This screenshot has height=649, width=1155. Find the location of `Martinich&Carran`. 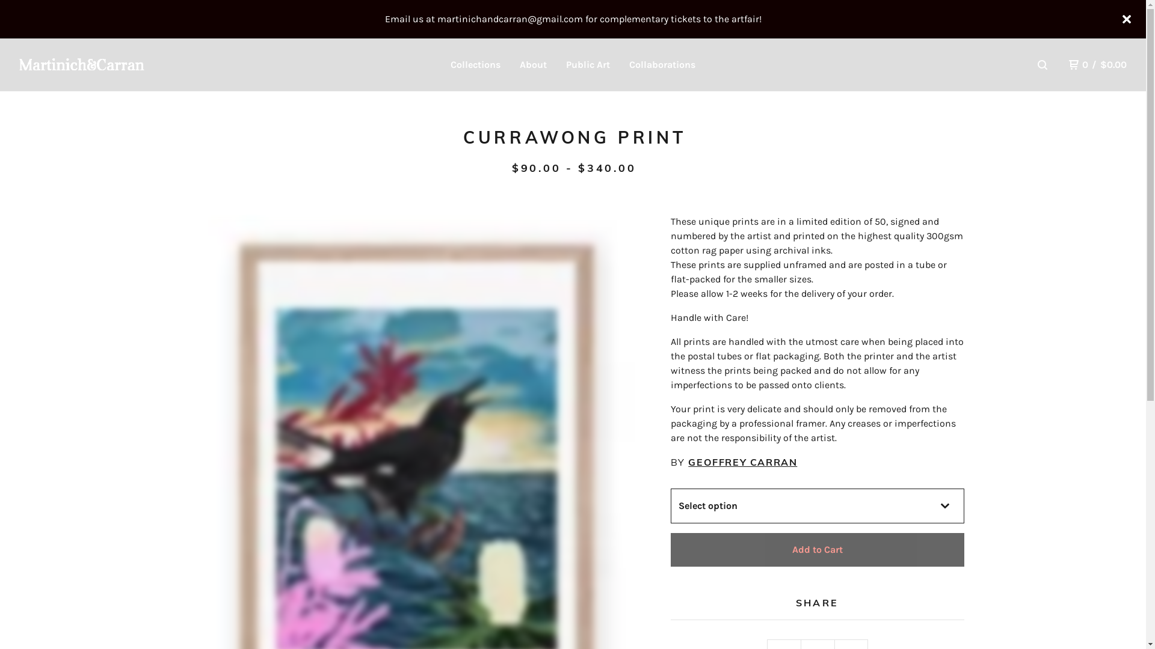

Martinich&Carran is located at coordinates (82, 64).